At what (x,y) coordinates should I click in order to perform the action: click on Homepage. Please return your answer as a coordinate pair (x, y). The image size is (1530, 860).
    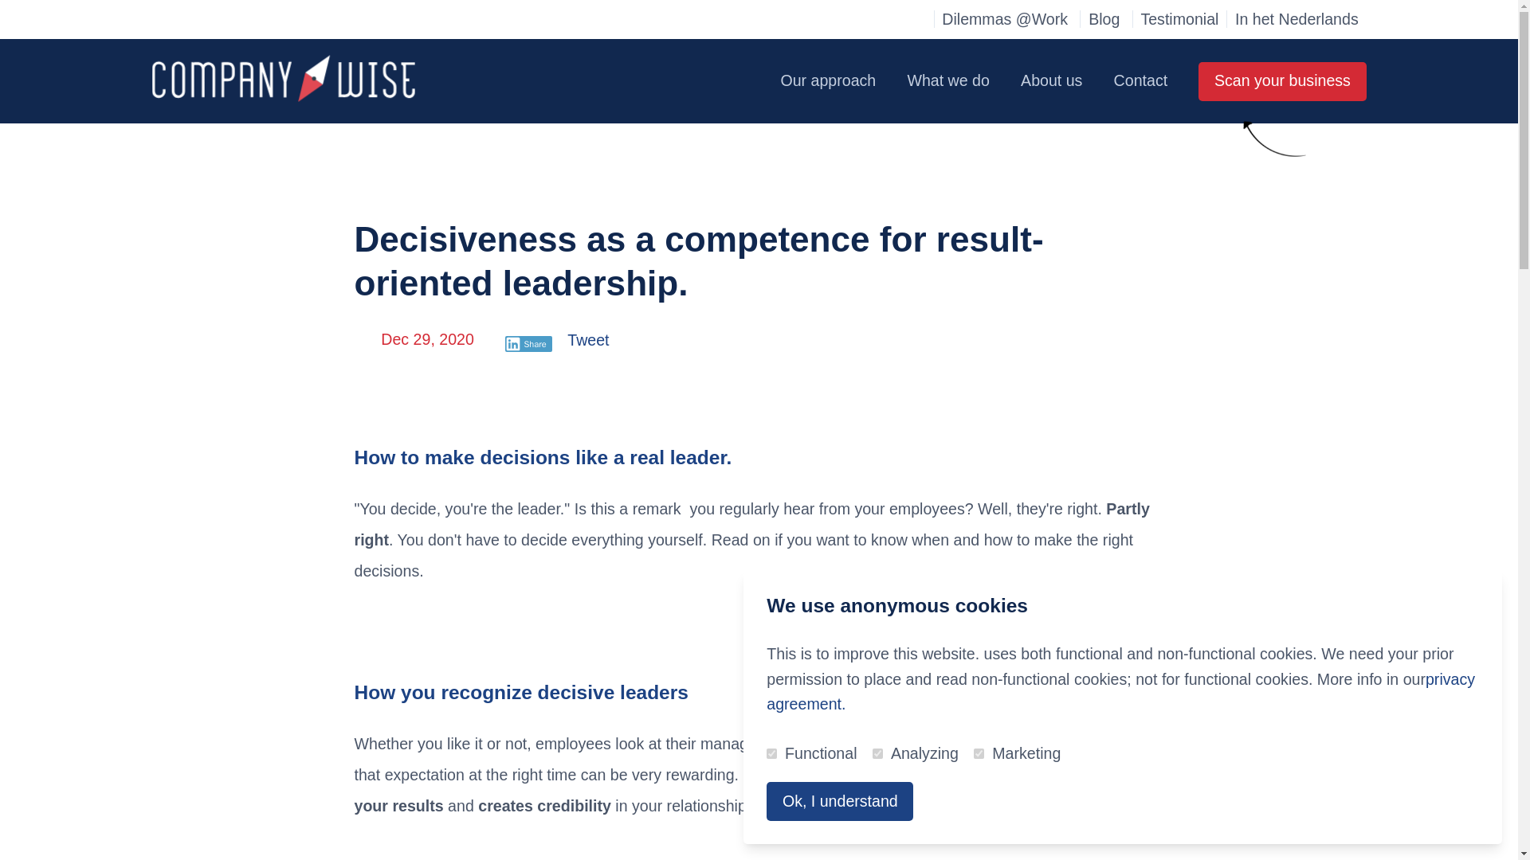
    Looking at the image, I should click on (283, 78).